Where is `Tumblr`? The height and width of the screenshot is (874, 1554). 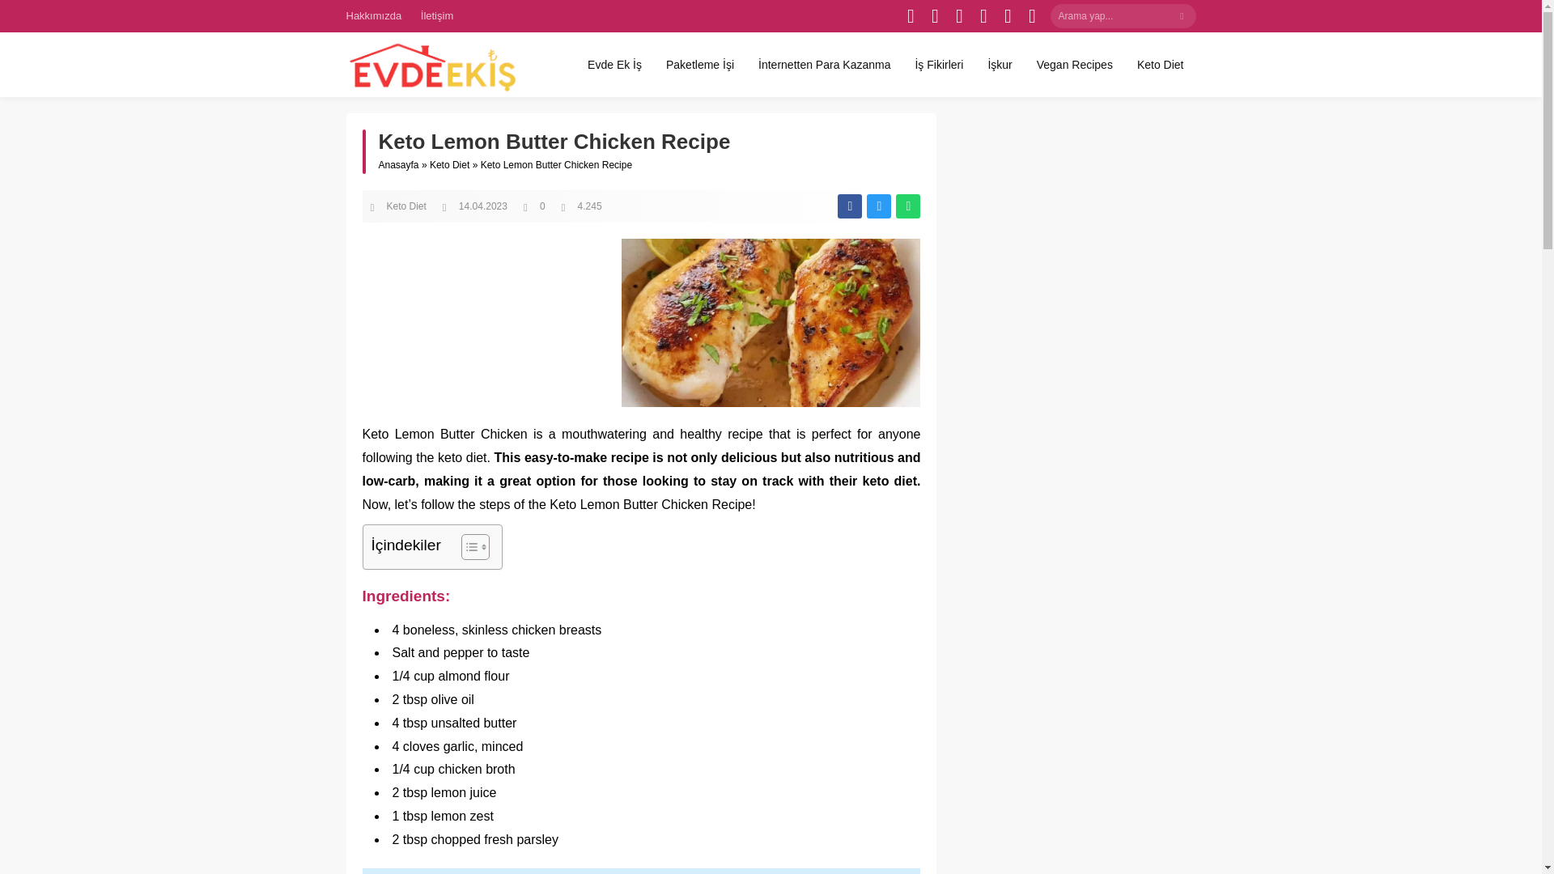
Tumblr is located at coordinates (1008, 16).